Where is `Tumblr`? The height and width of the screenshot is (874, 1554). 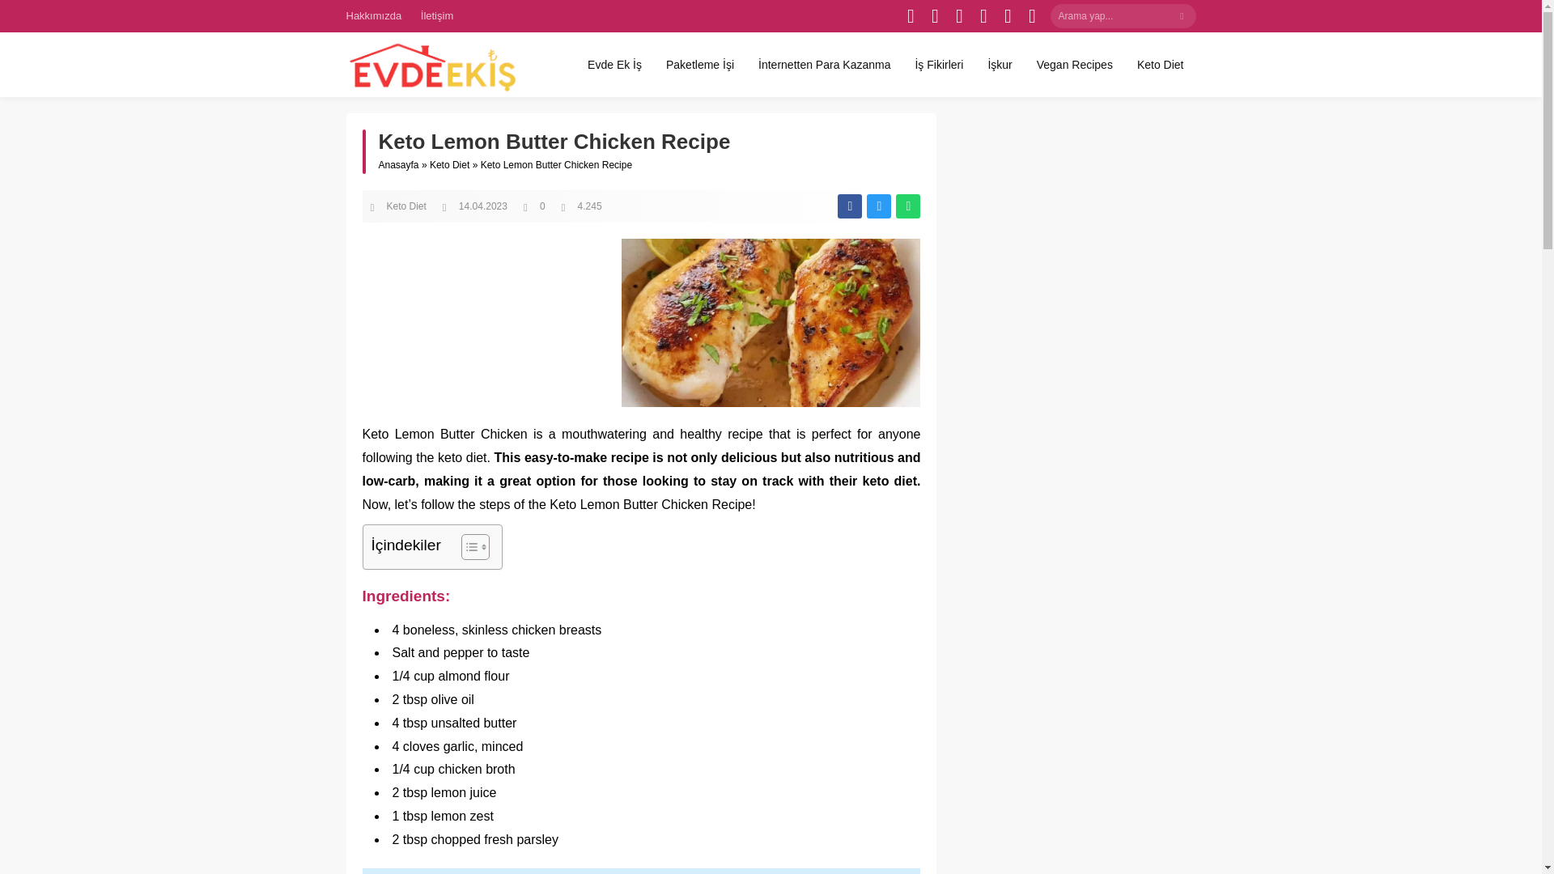
Tumblr is located at coordinates (1008, 16).